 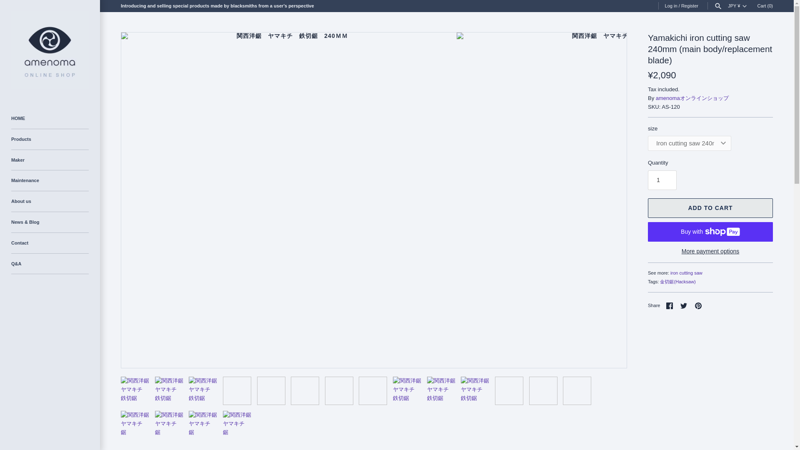 I want to click on HOME, so click(x=50, y=118).